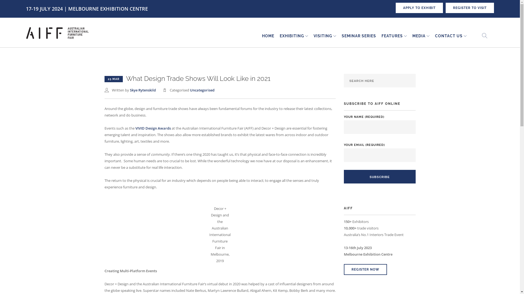 This screenshot has width=524, height=294. Describe the element at coordinates (143, 90) in the screenshot. I see `Skye Rytenskild` at that location.